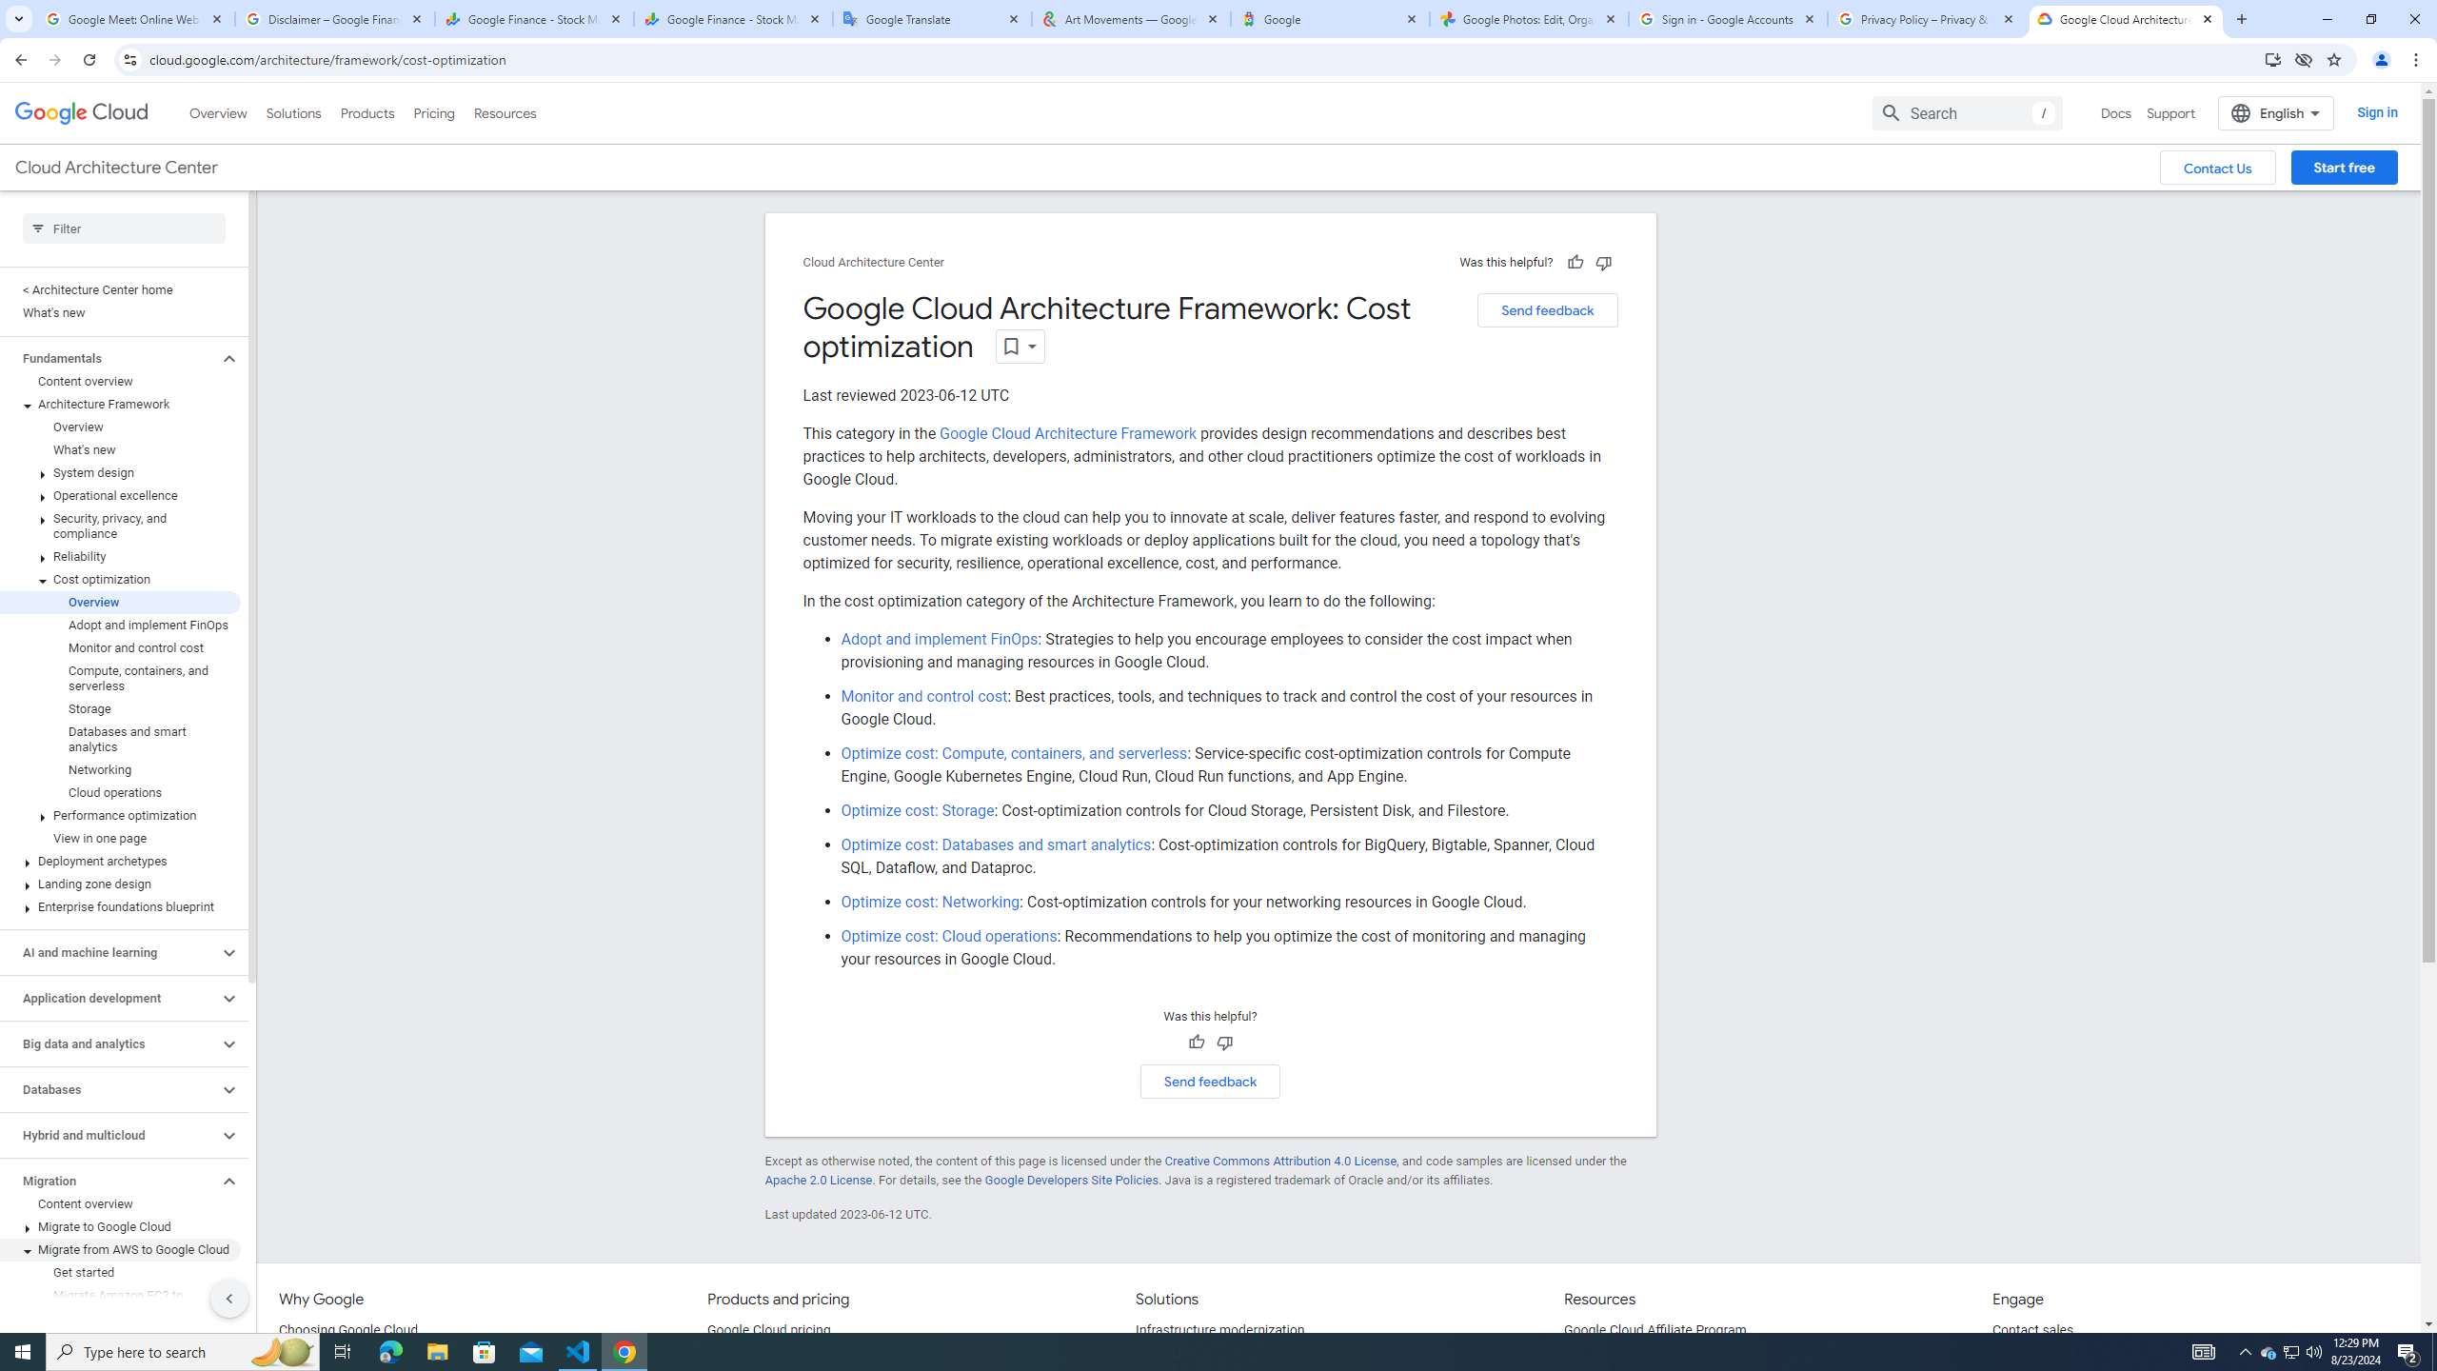  What do you see at coordinates (1224, 1043) in the screenshot?
I see `Not helpful` at bounding box center [1224, 1043].